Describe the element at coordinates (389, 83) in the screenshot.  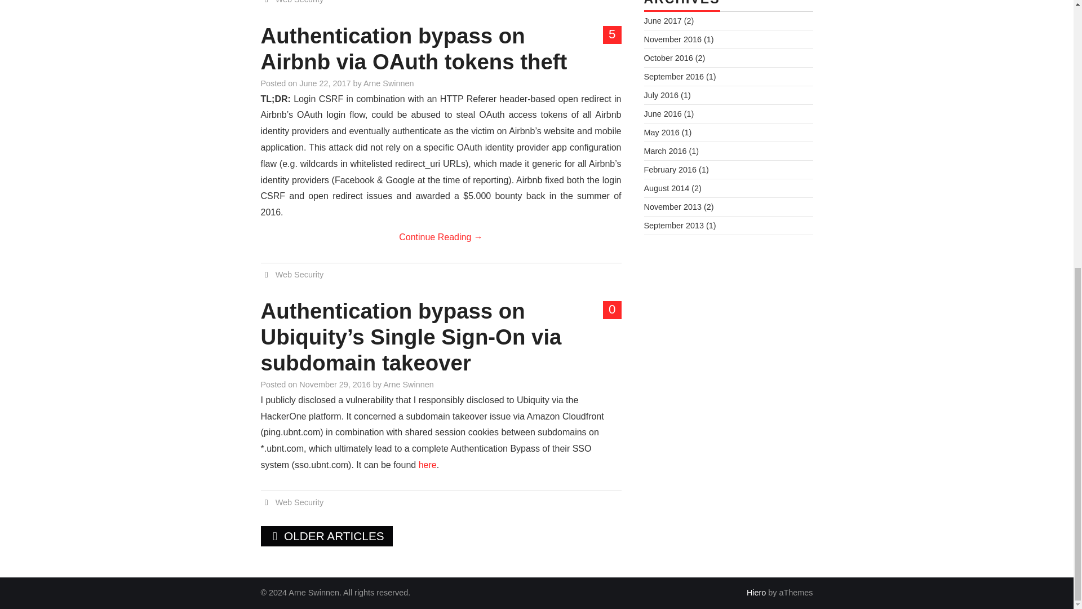
I see `View all posts by Arne Swinnen` at that location.